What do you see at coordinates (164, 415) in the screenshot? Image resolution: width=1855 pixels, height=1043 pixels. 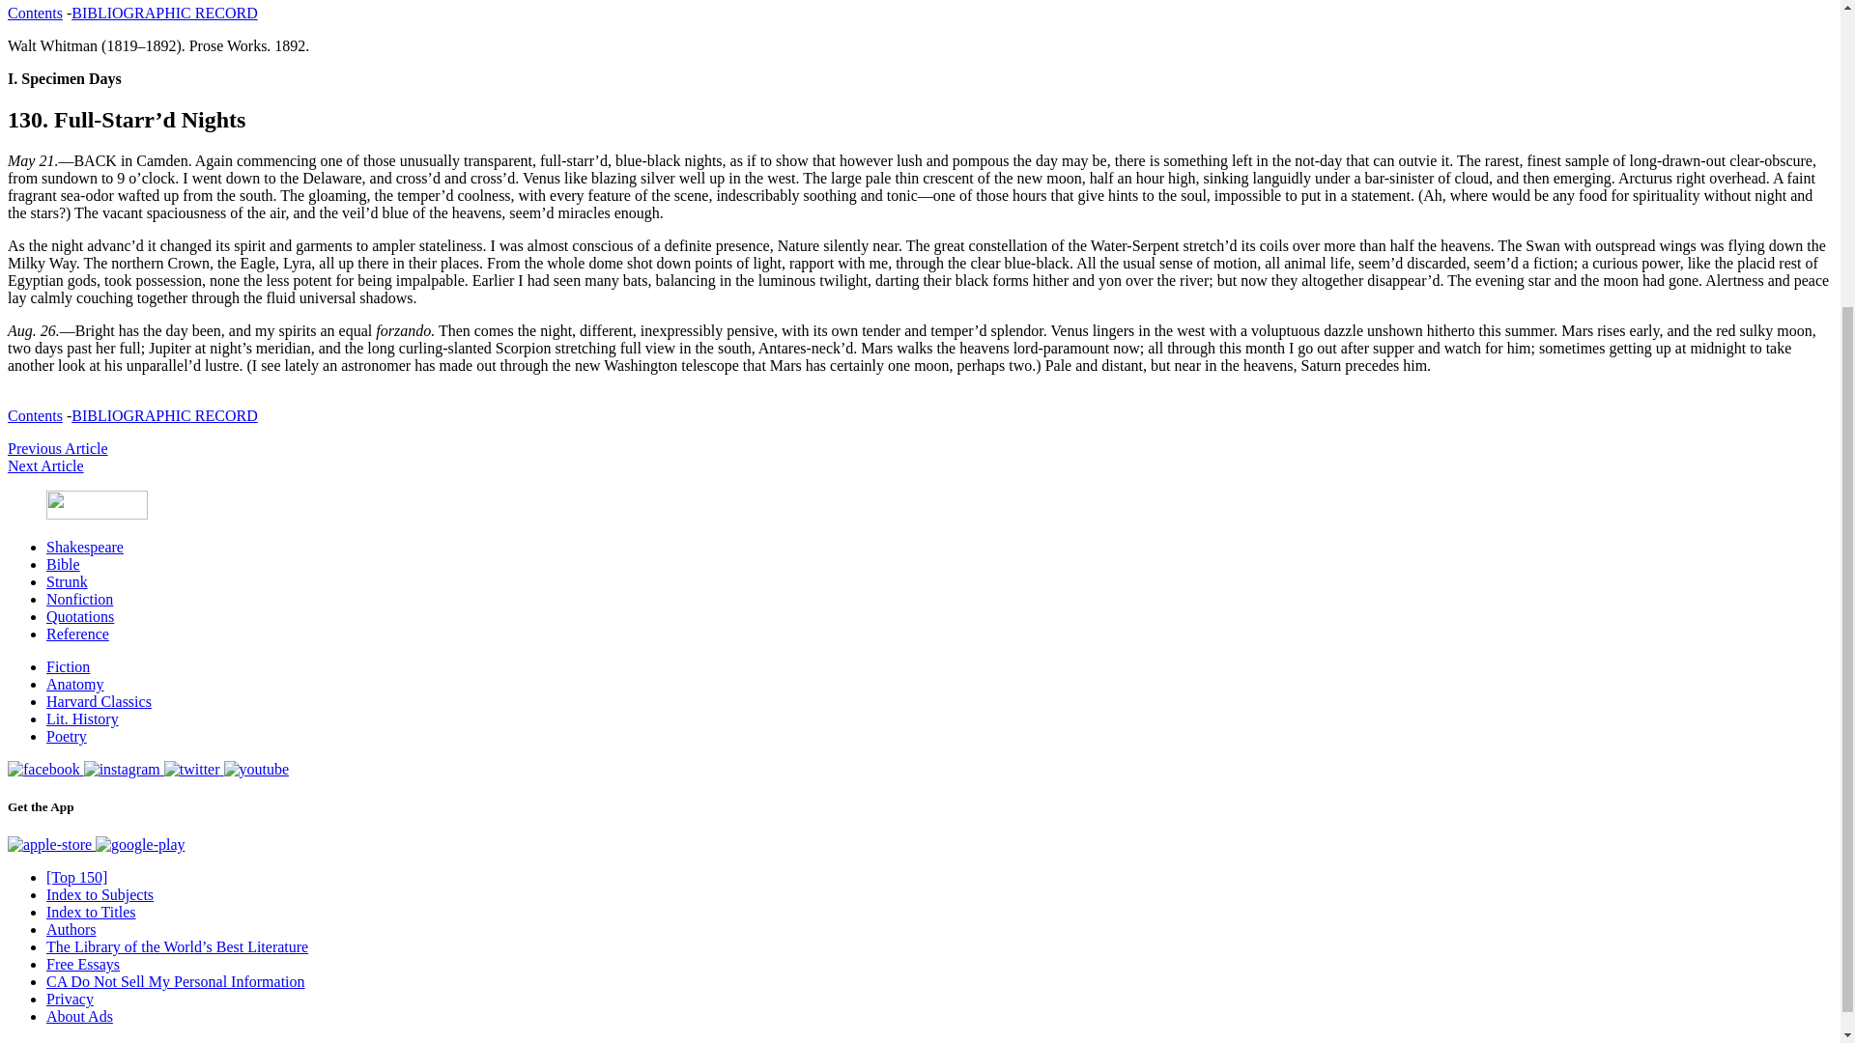 I see `BIBLIOGRAPHIC RECORD` at bounding box center [164, 415].